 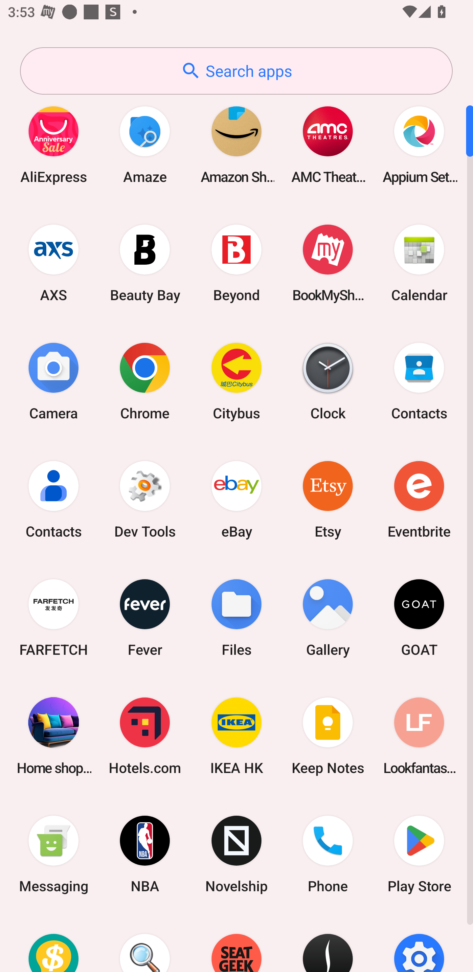 What do you see at coordinates (236, 854) in the screenshot?
I see `Novelship` at bounding box center [236, 854].